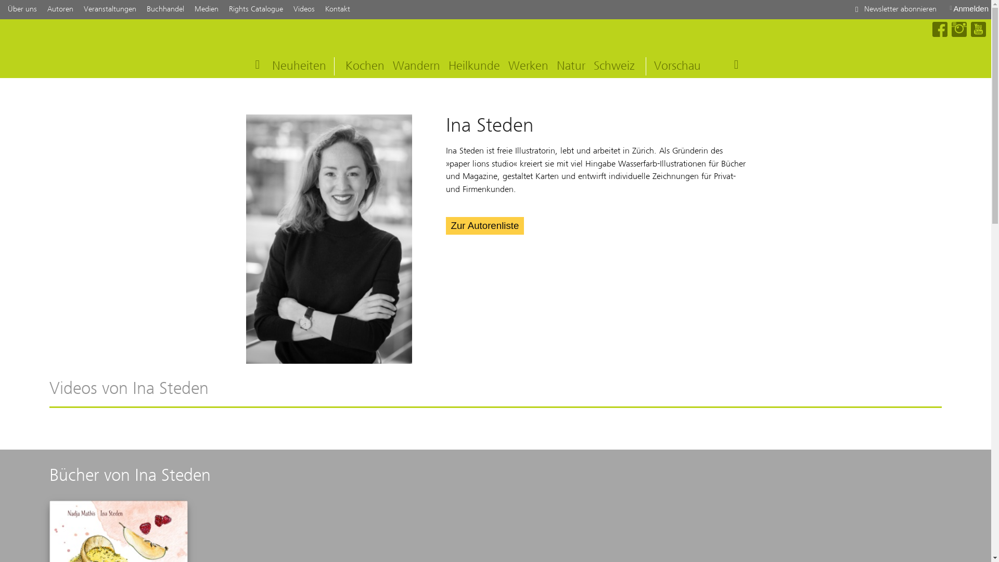 The height and width of the screenshot is (562, 999). Describe the element at coordinates (485, 226) in the screenshot. I see `Zur Autorenliste` at that location.